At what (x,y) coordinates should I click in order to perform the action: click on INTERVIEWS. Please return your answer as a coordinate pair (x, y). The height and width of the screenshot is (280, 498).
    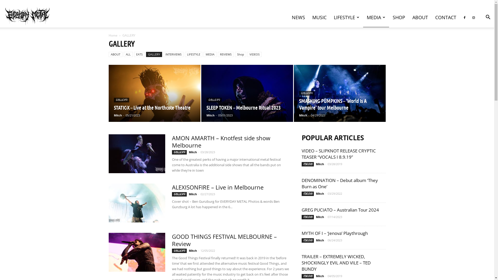
    Looking at the image, I should click on (174, 54).